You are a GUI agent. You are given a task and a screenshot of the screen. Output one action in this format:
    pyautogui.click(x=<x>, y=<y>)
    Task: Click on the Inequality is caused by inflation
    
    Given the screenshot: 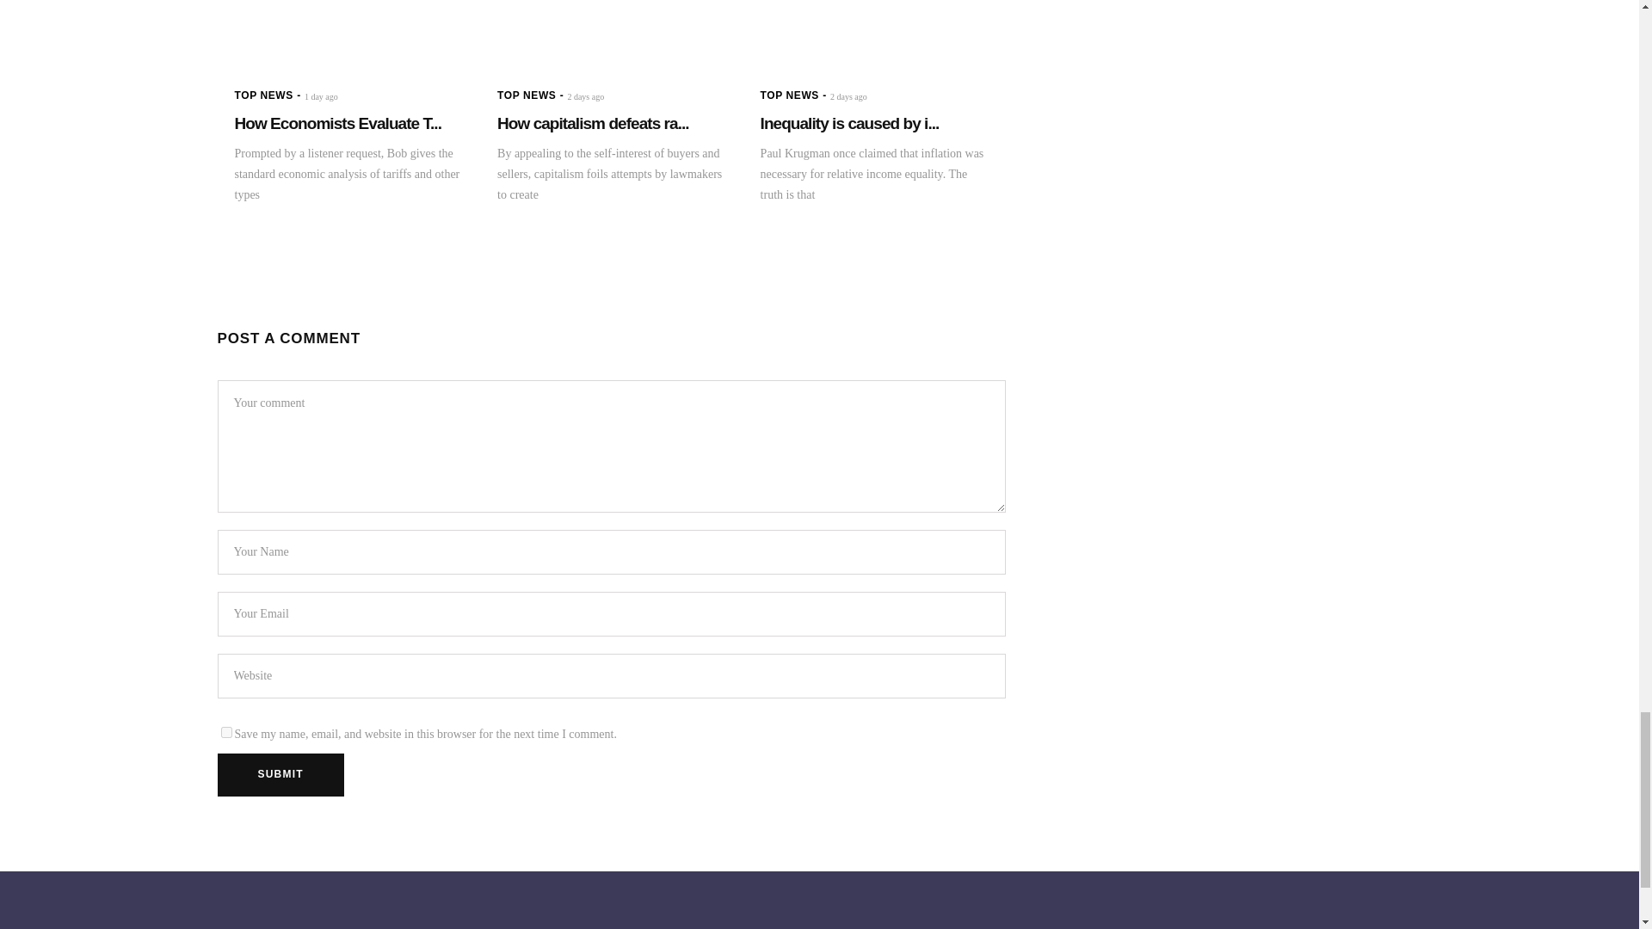 What is the action you would take?
    pyautogui.click(x=850, y=123)
    